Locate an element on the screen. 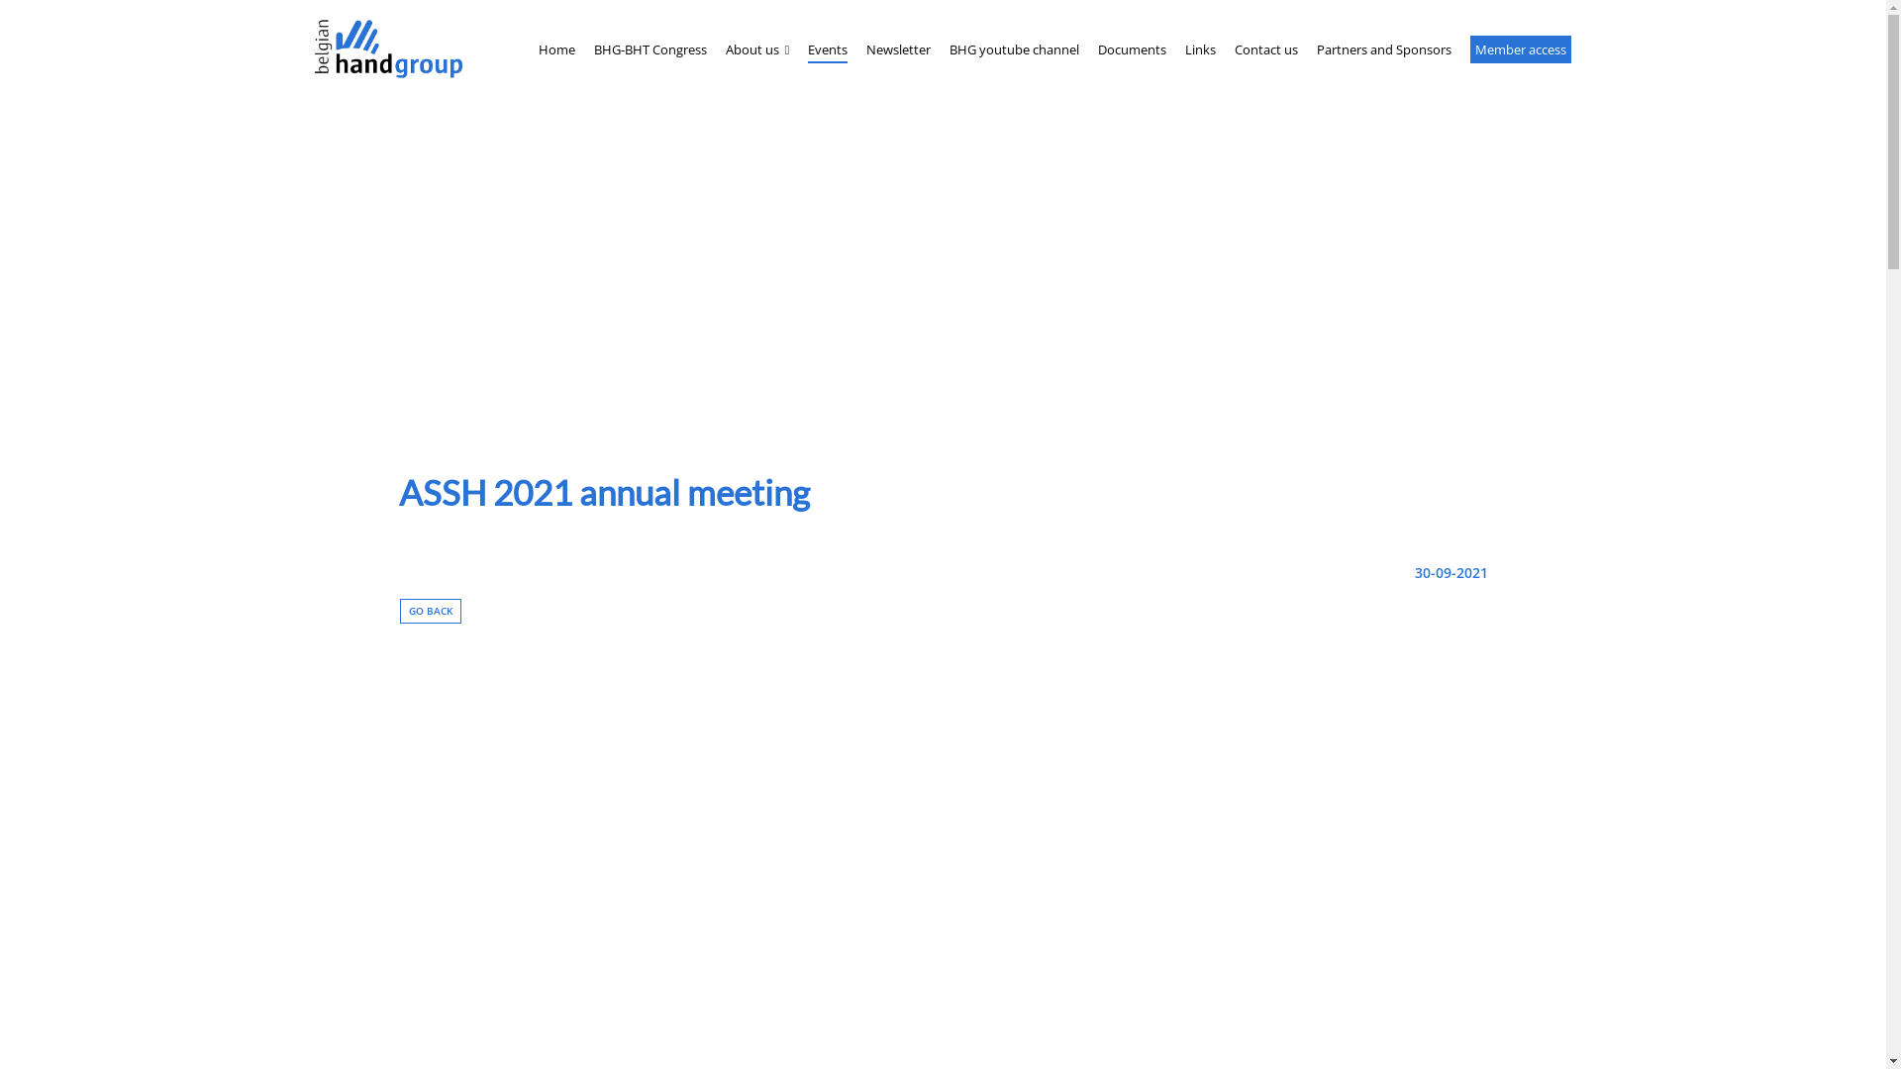  Documents is located at coordinates (1133, 49).